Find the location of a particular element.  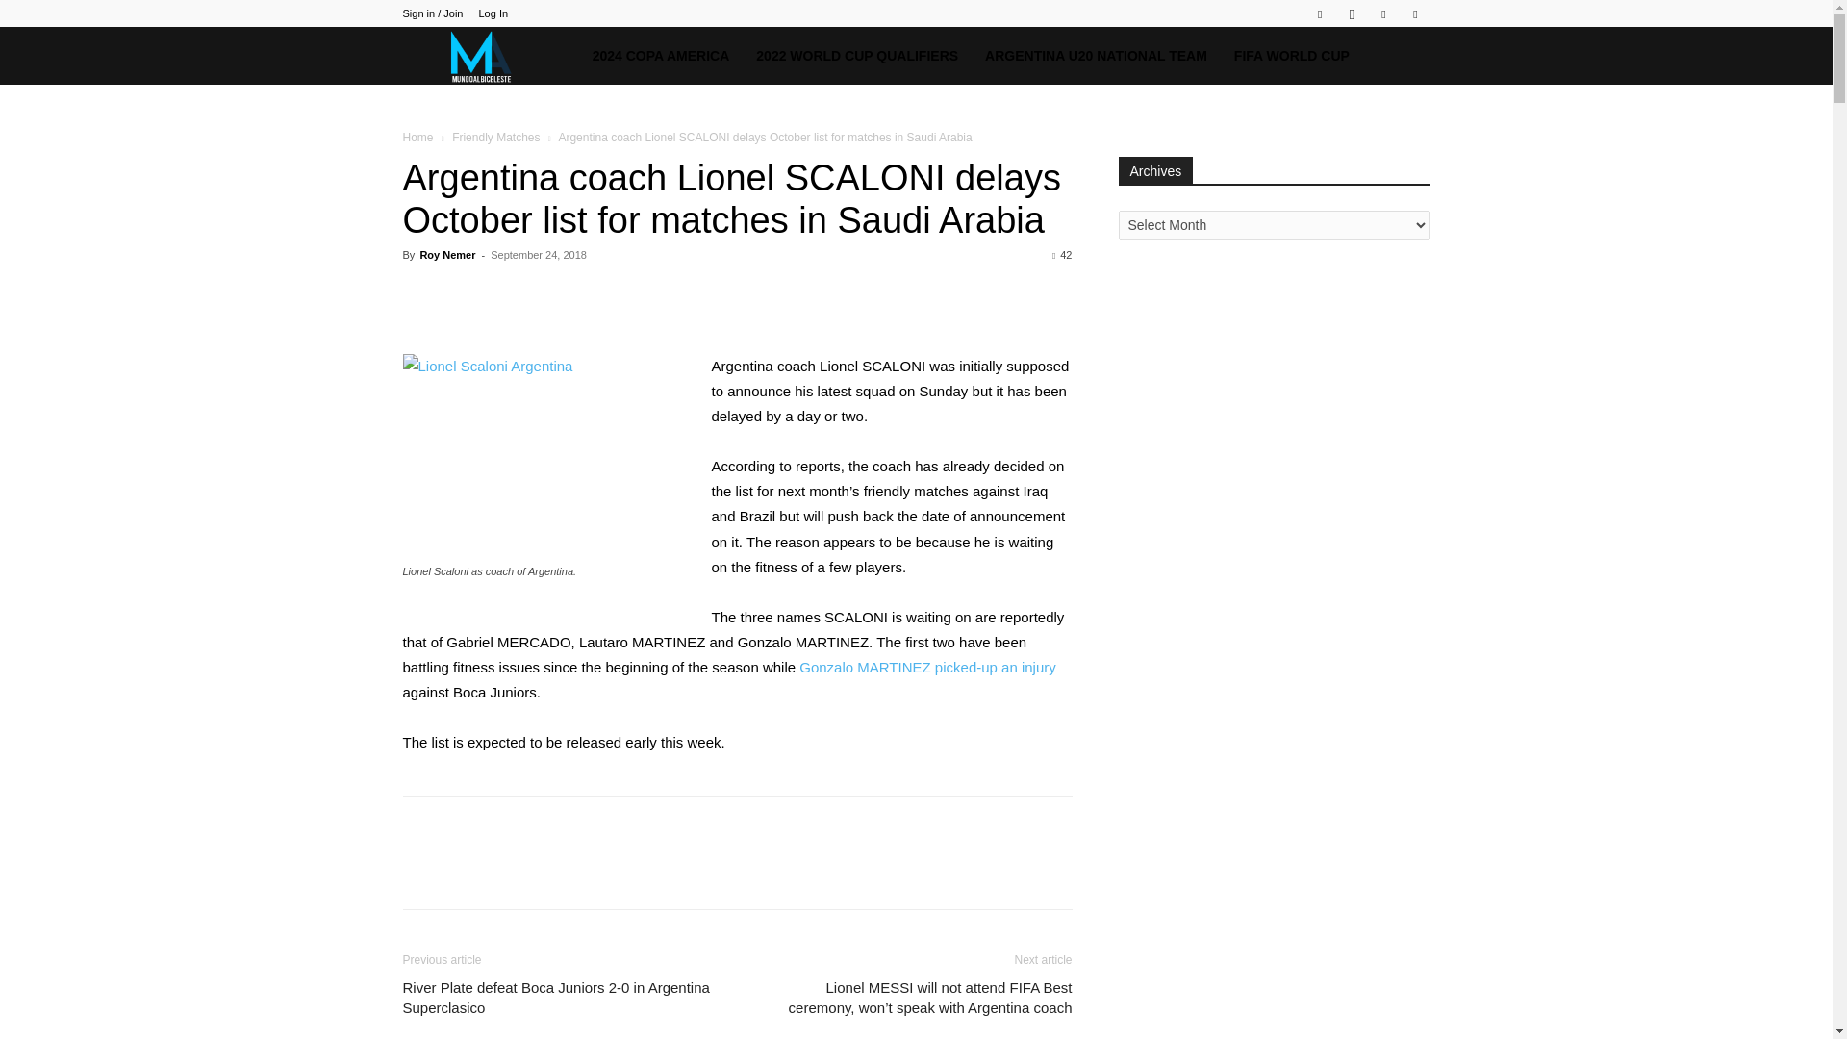

ARGENTINA U20 NATIONAL TEAM is located at coordinates (1096, 56).